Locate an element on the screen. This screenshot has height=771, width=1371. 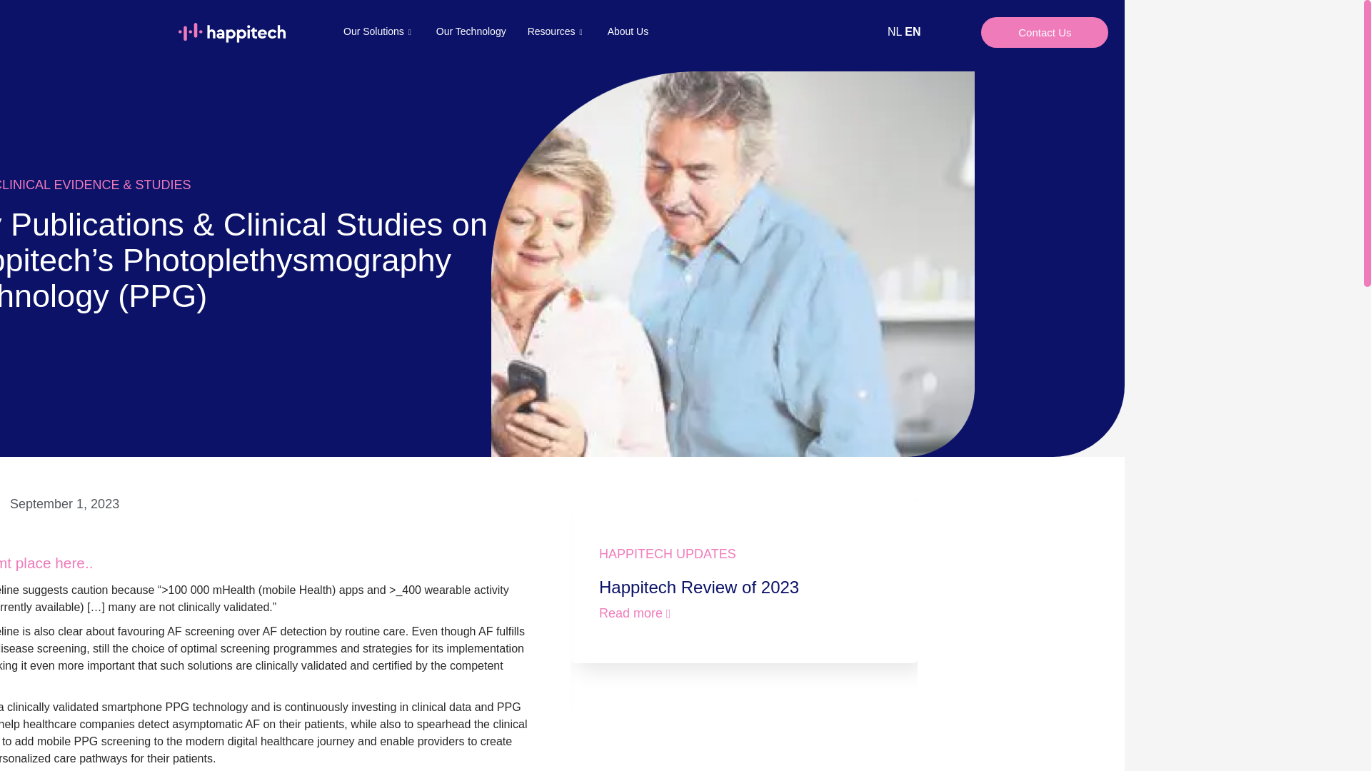
Happitech Review of 2023 is located at coordinates (699, 587).